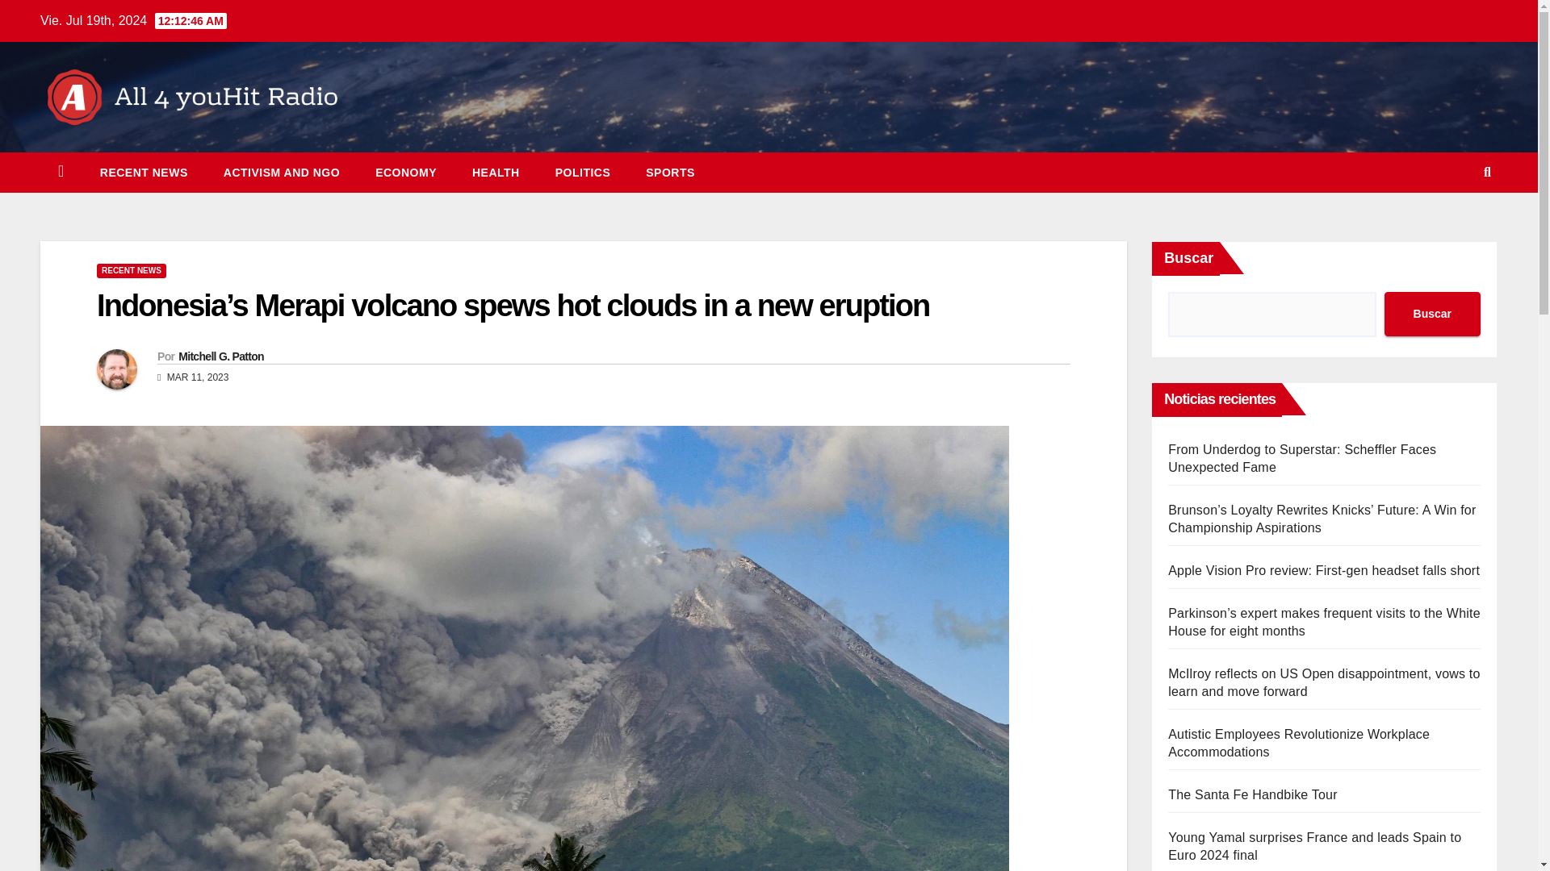  I want to click on Economy, so click(405, 173).